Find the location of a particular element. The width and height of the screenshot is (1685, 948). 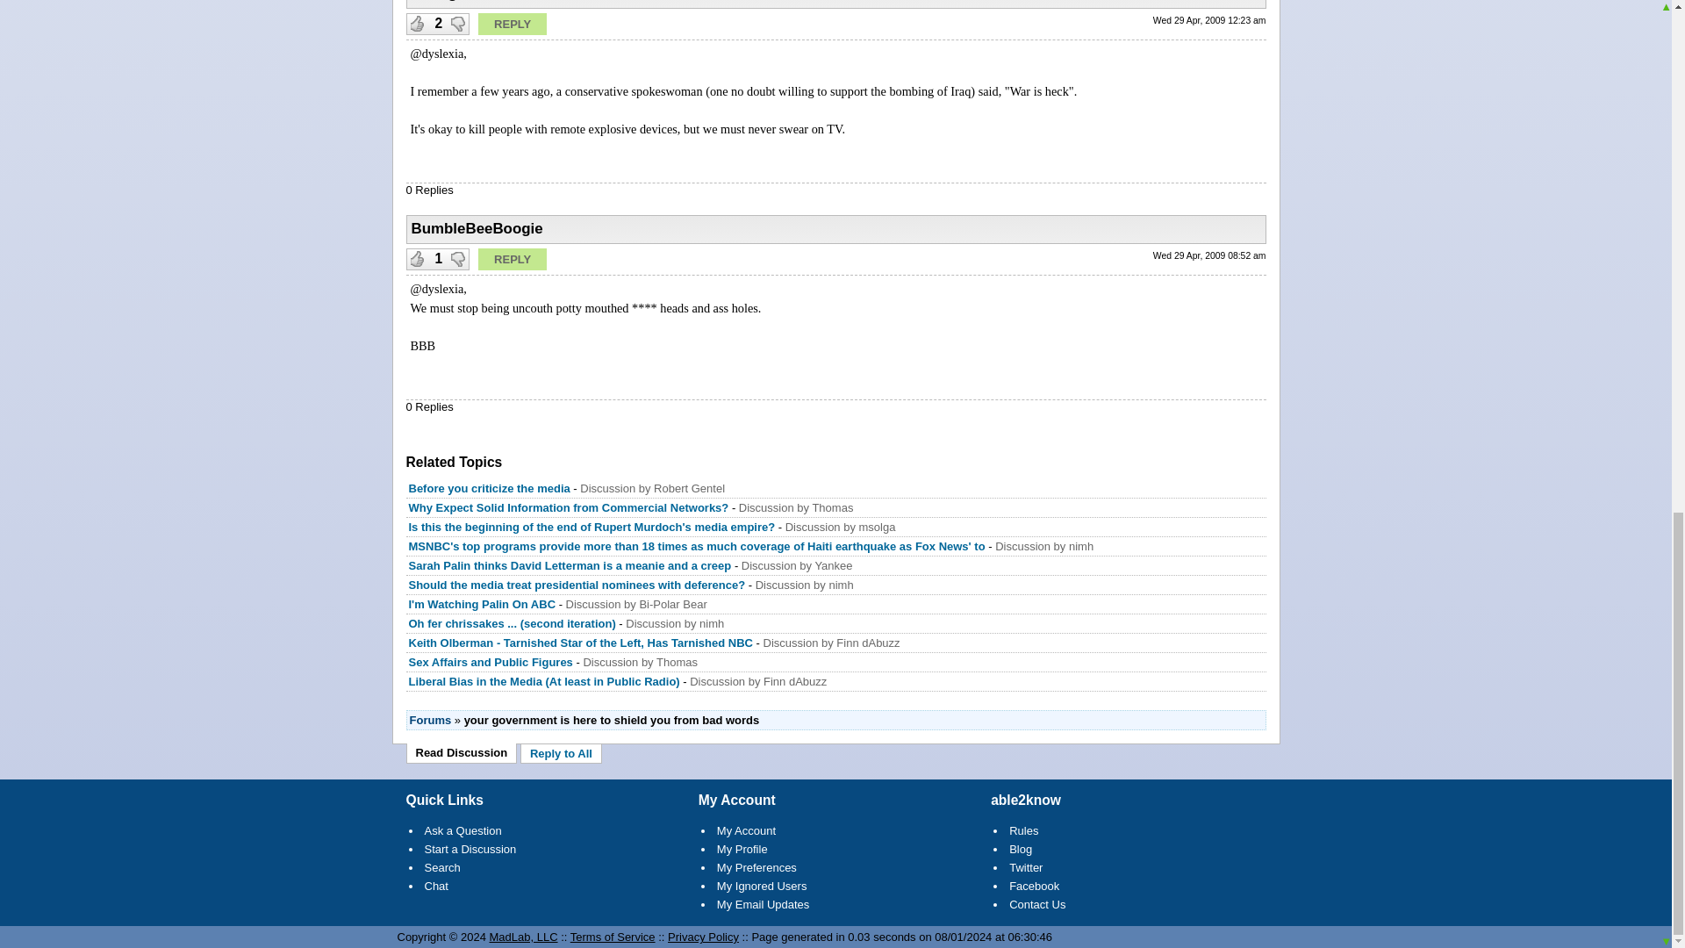

Ask a Question is located at coordinates (463, 830).